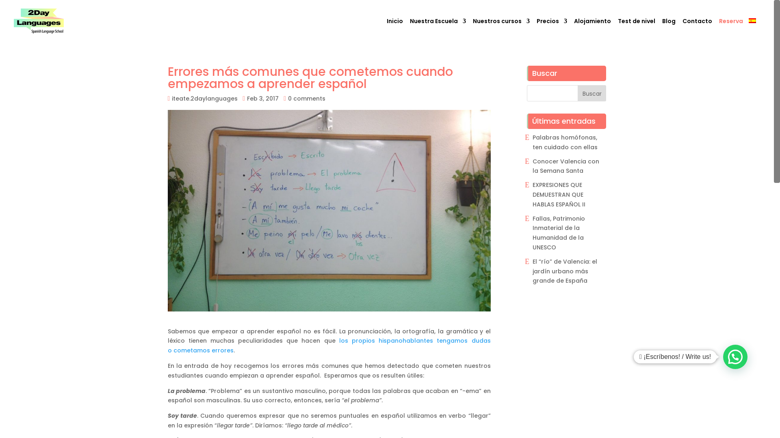 Image resolution: width=780 pixels, height=438 pixels. What do you see at coordinates (637, 30) in the screenshot?
I see `Test de nivel` at bounding box center [637, 30].